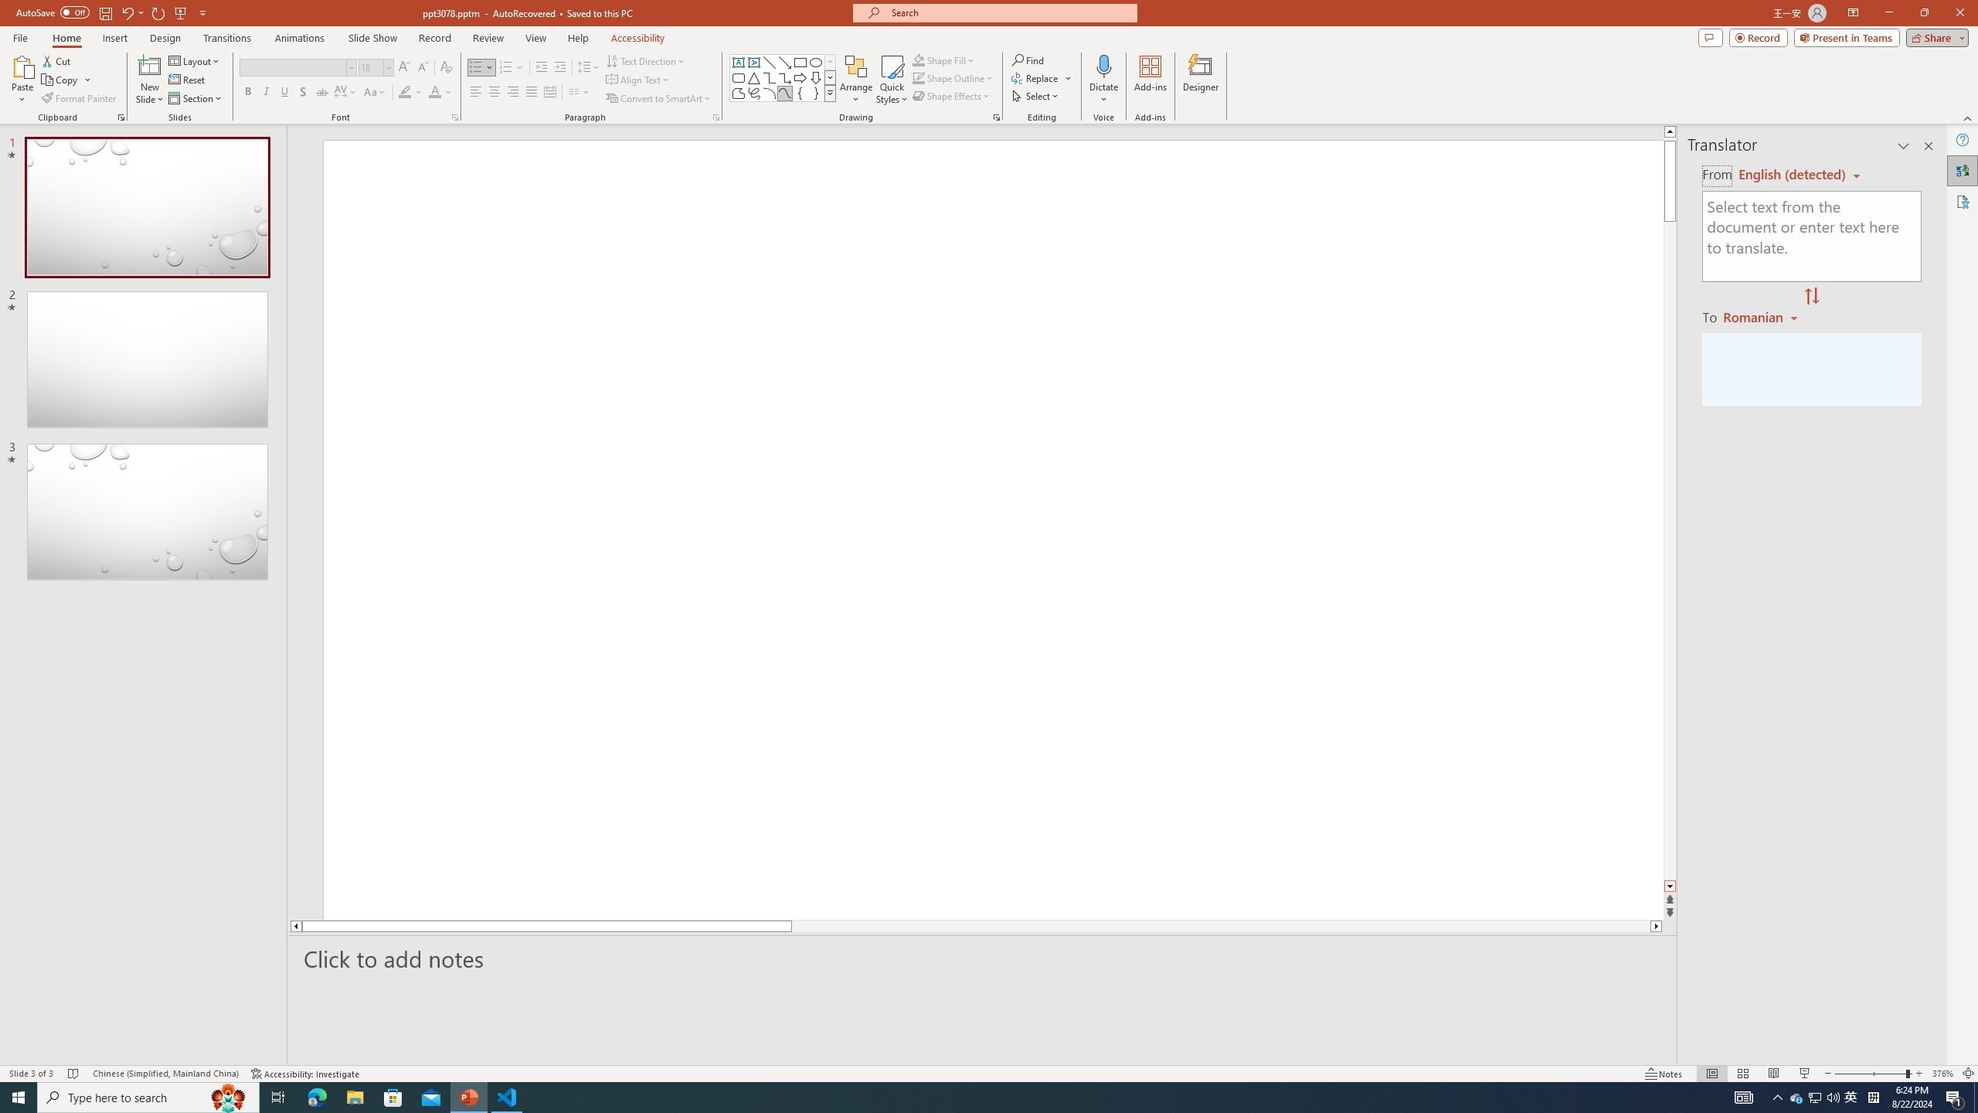 The height and width of the screenshot is (1113, 1978). Describe the element at coordinates (405, 93) in the screenshot. I see `Text Highlight Color Yellow` at that location.